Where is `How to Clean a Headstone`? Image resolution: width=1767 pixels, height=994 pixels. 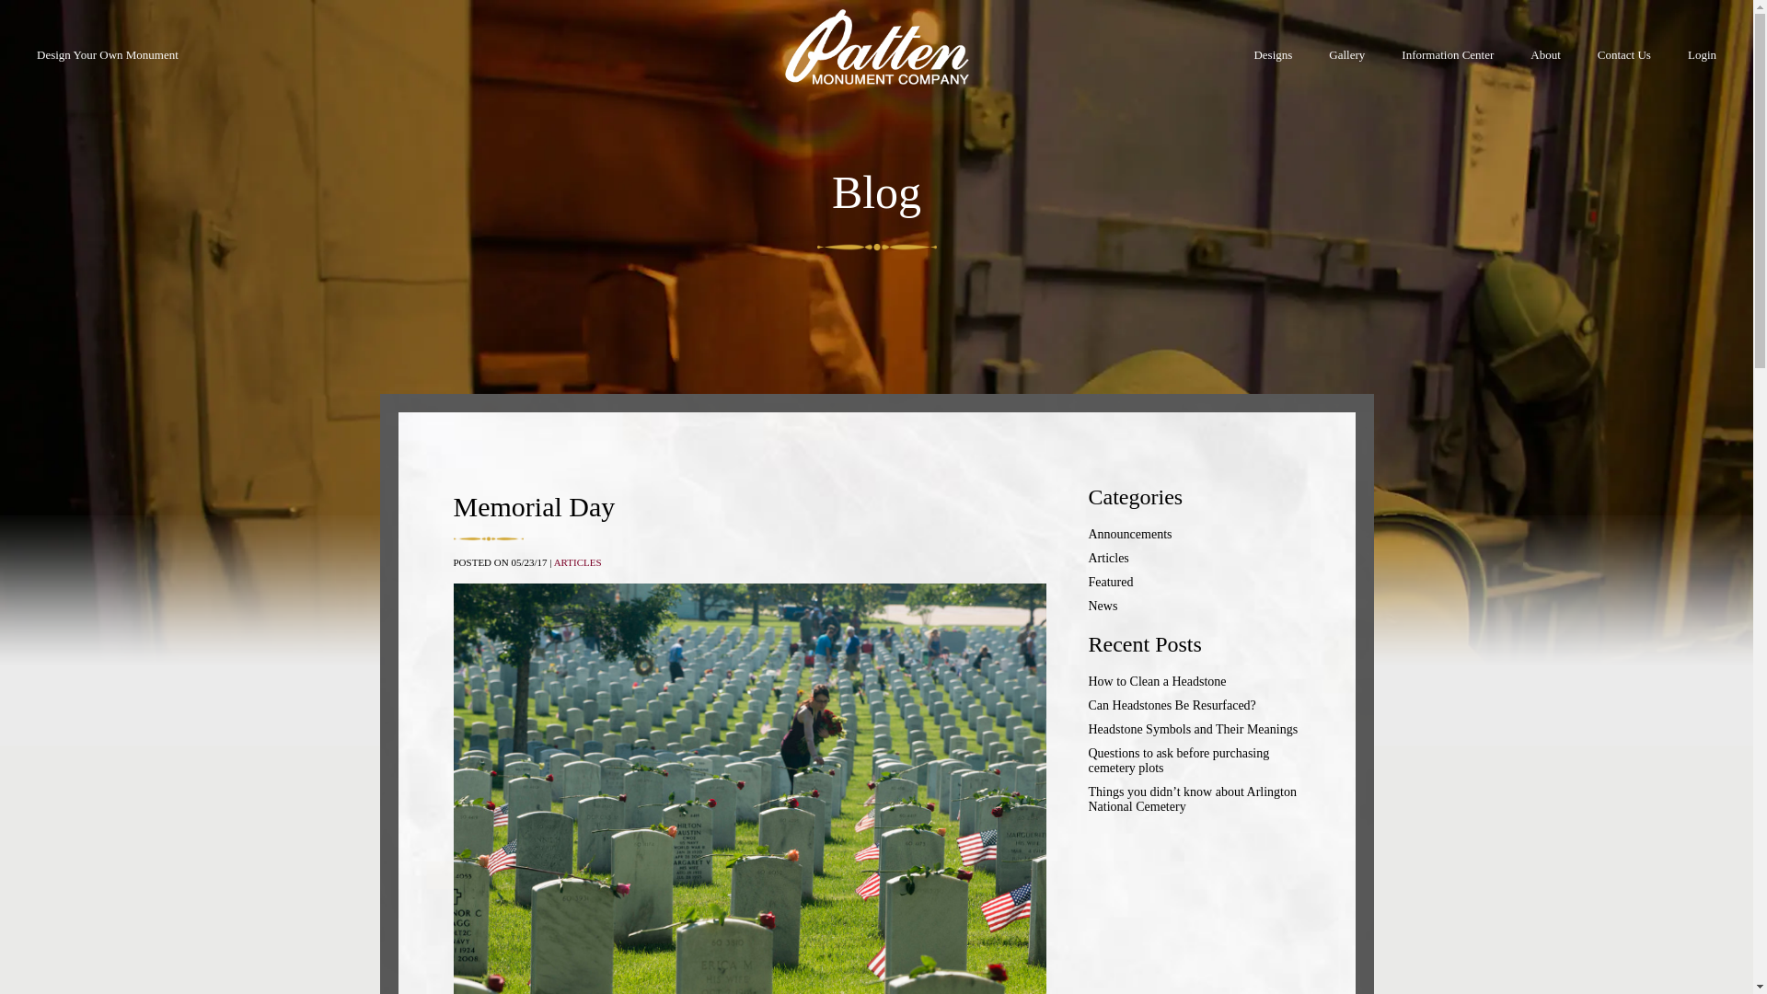 How to Clean a Headstone is located at coordinates (1193, 682).